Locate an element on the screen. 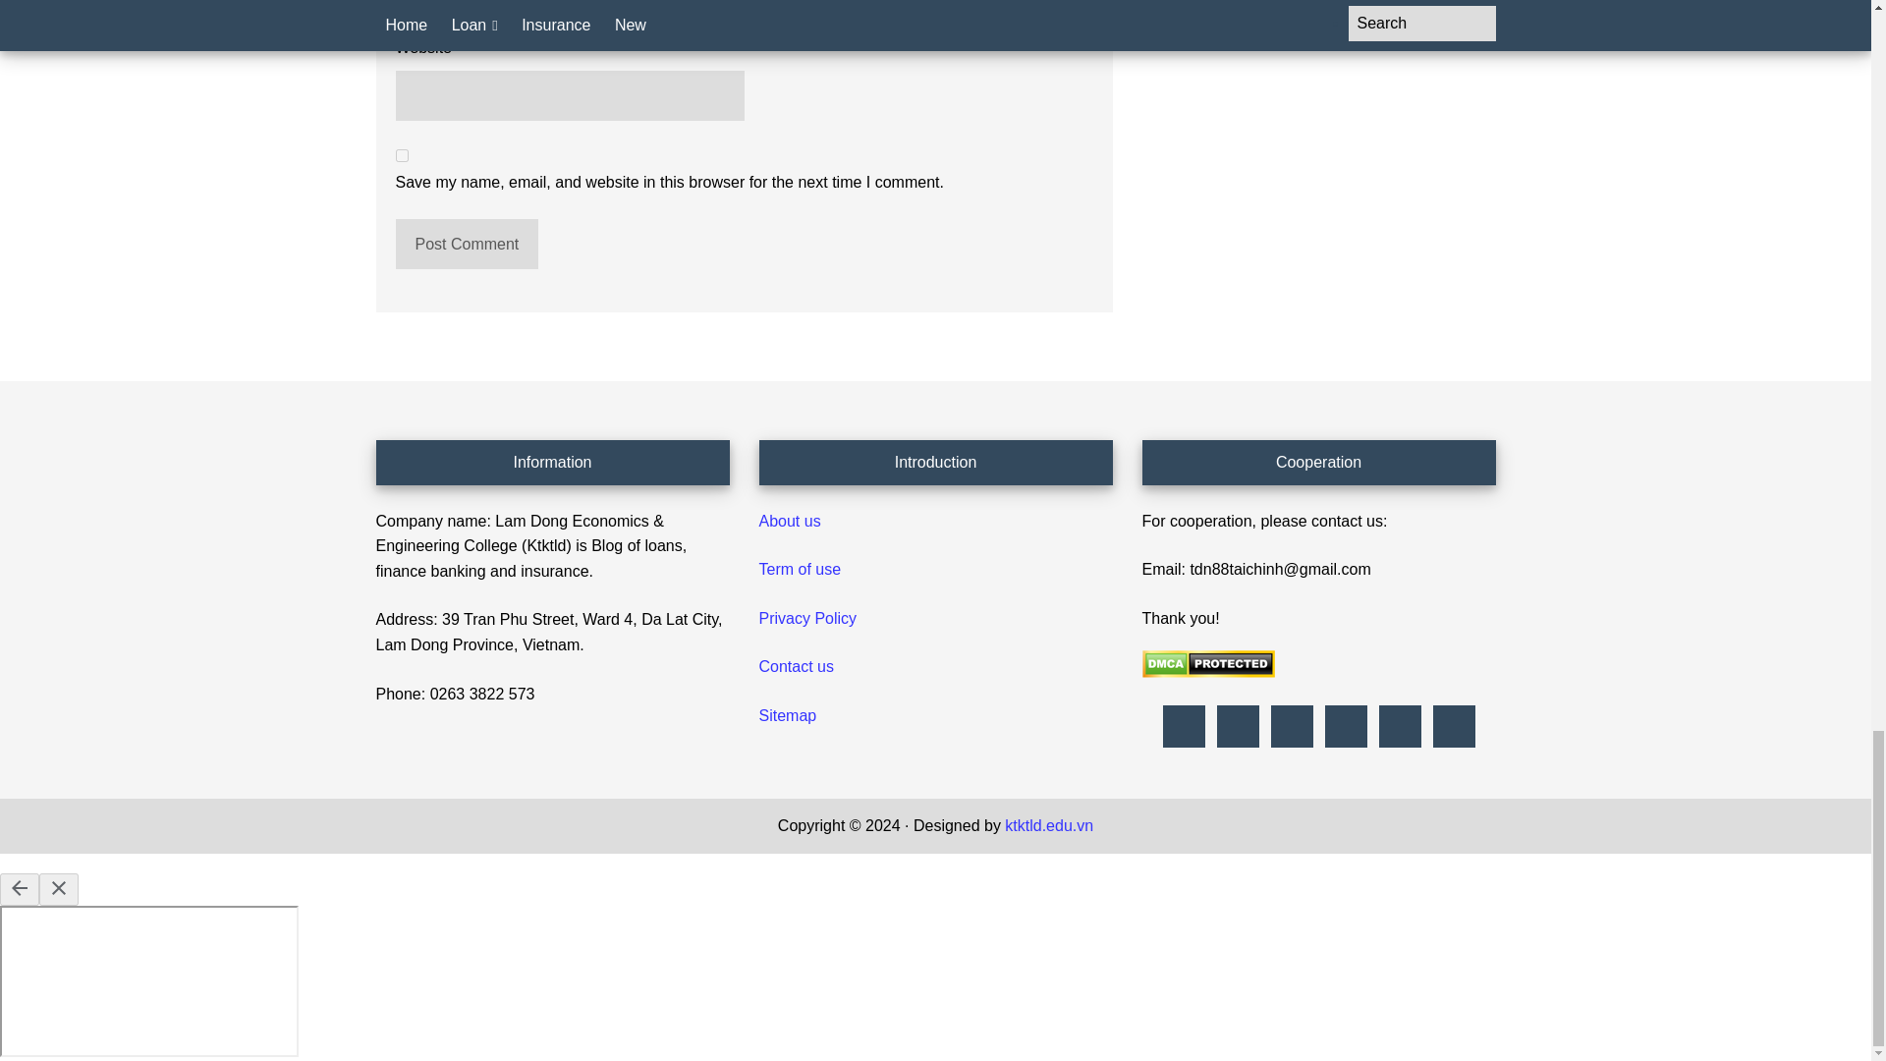 The image size is (1886, 1061). YouTube is located at coordinates (1454, 726).